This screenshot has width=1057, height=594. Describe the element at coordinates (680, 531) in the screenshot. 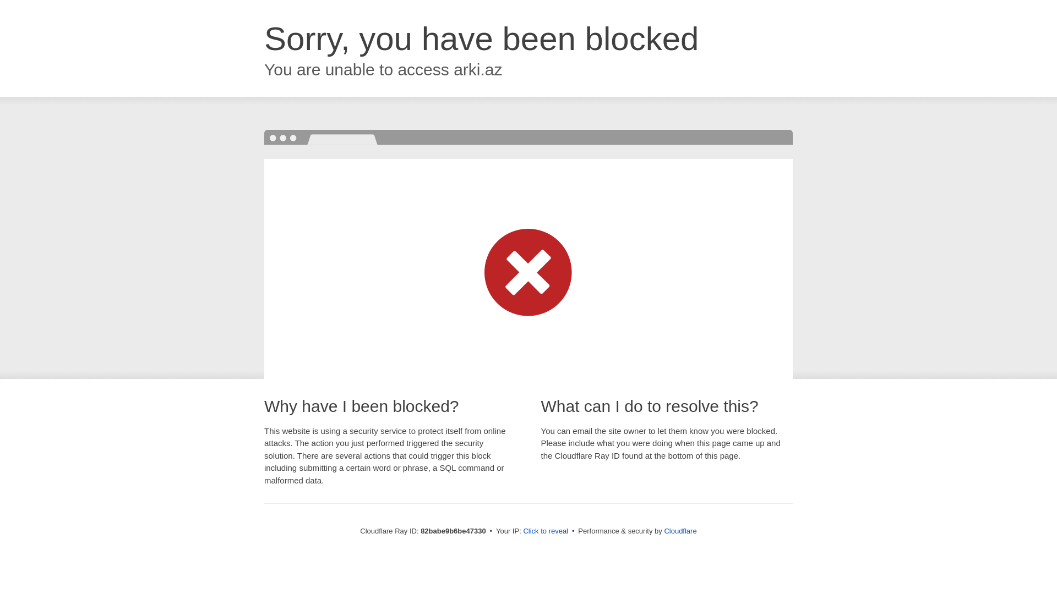

I see `Cloudflare` at that location.